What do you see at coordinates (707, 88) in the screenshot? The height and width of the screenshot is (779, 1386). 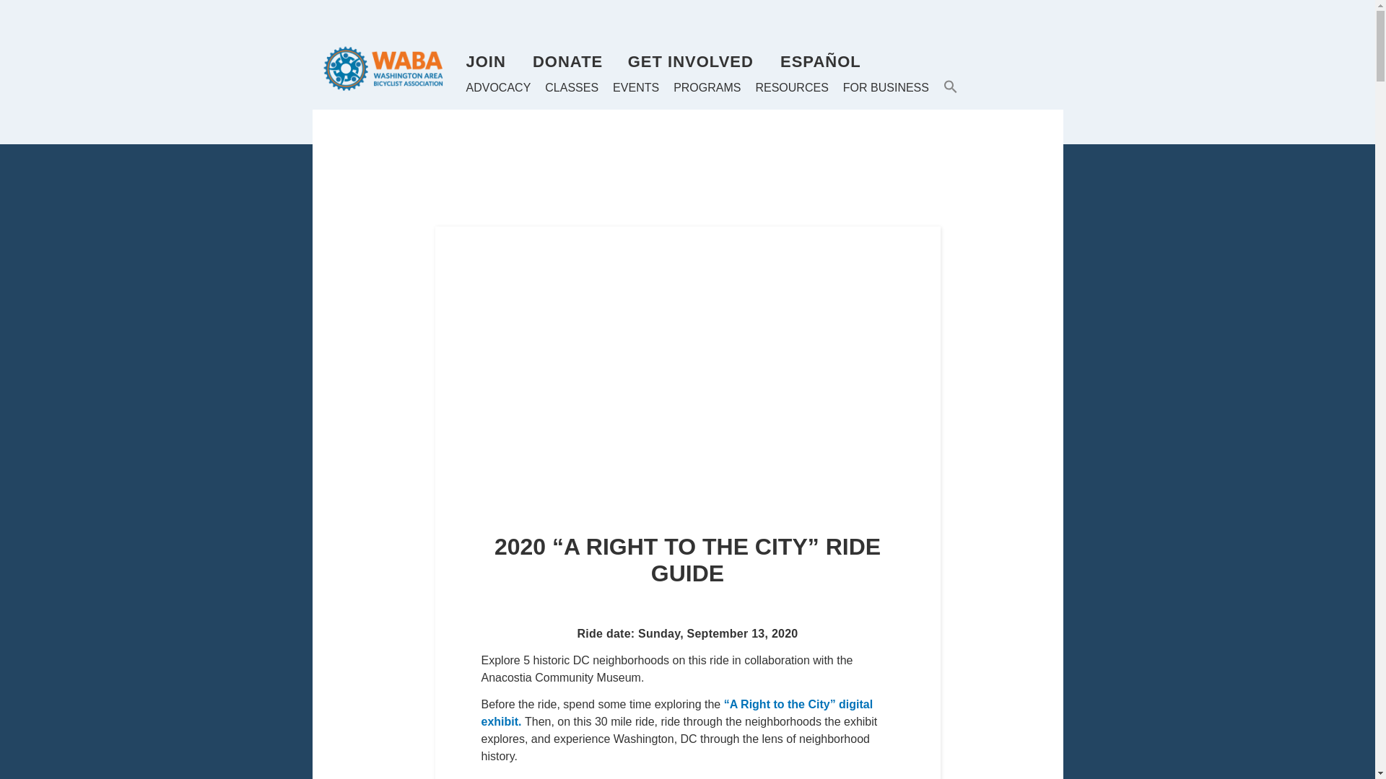 I see `PROGRAMS` at bounding box center [707, 88].